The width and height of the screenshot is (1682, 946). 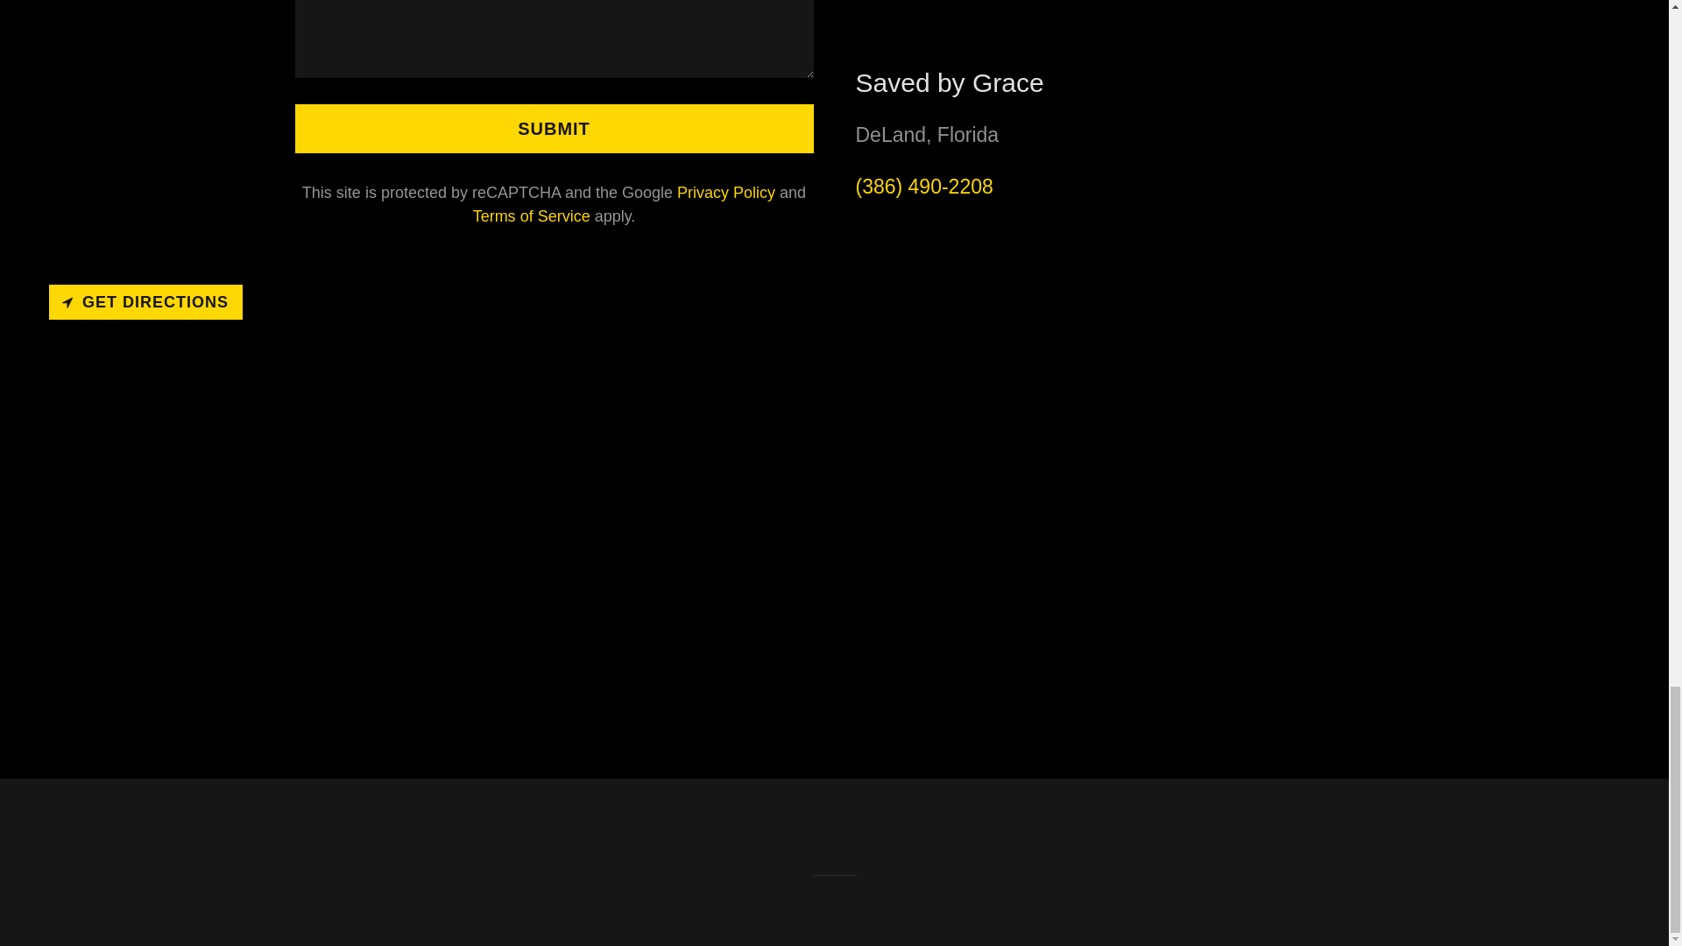 I want to click on GET DIRECTIONS, so click(x=145, y=302).